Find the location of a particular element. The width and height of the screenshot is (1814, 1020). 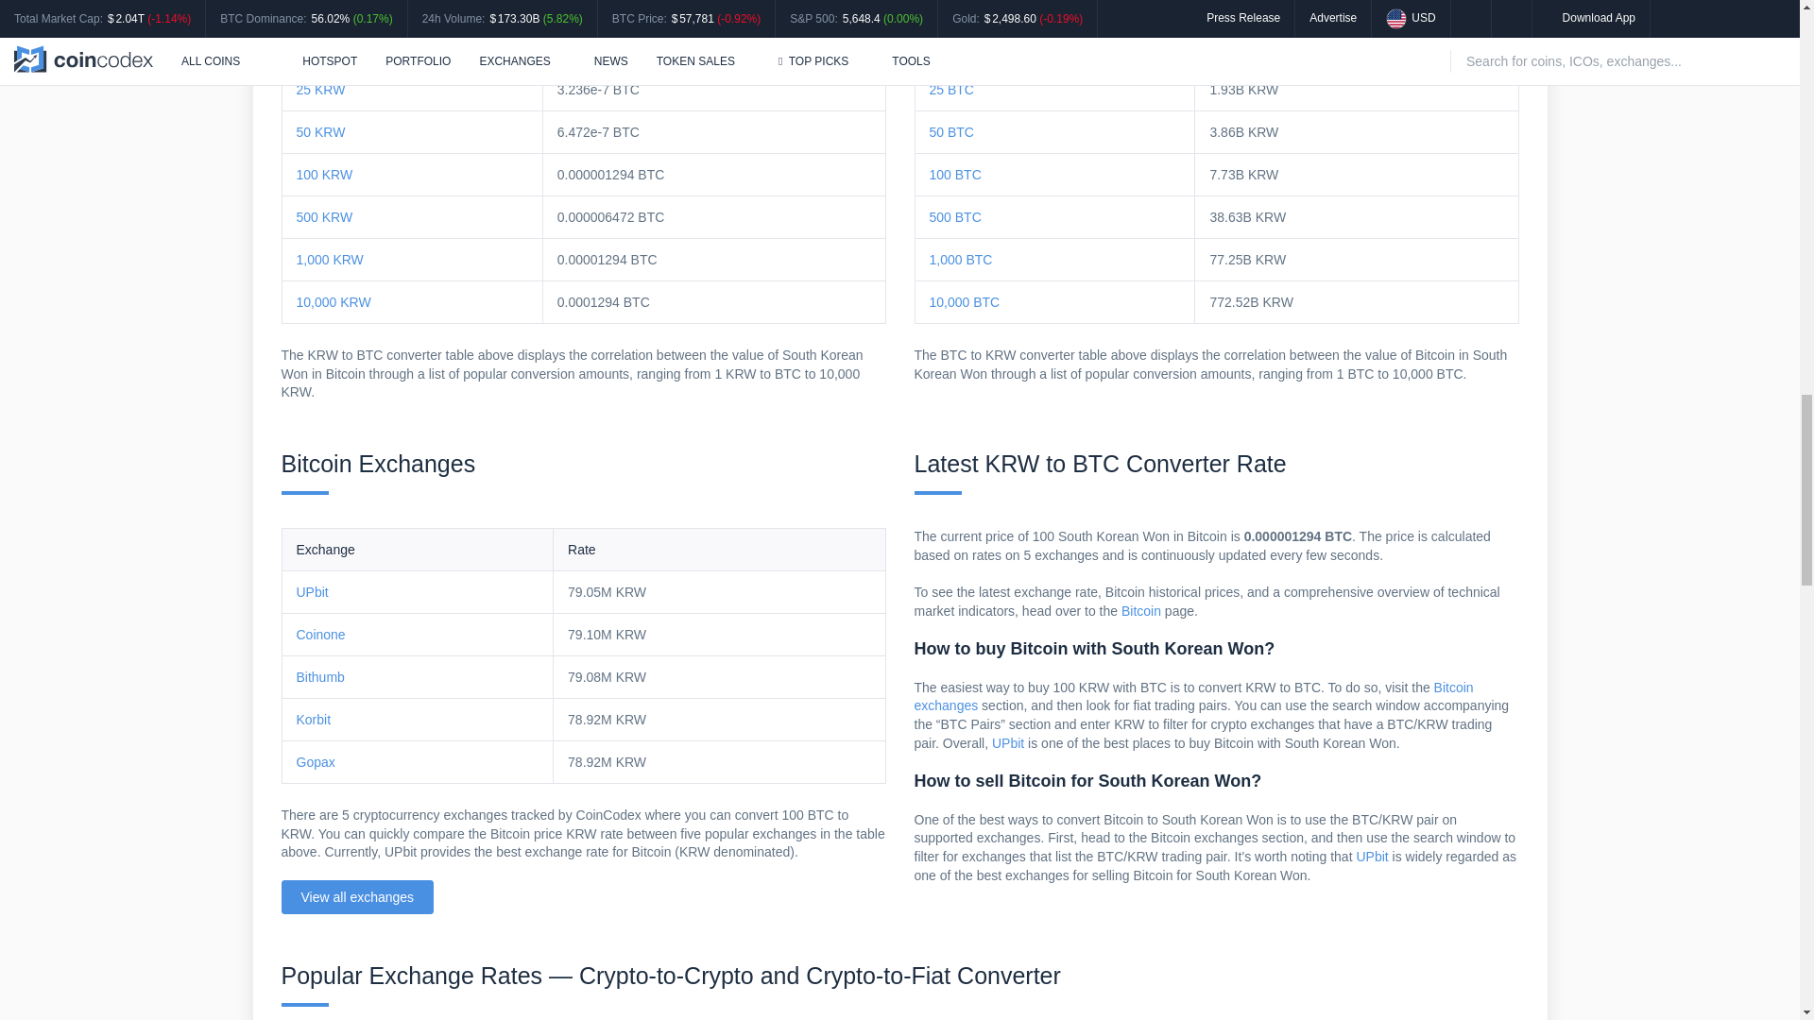

5 BTC is located at coordinates (948, 6).